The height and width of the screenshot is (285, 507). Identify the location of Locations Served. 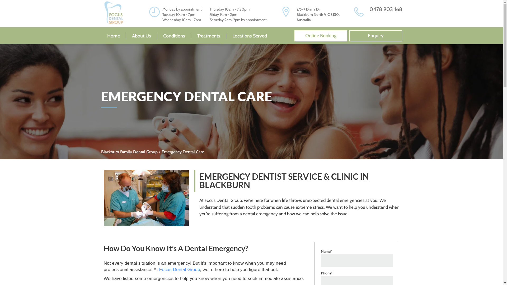
(250, 36).